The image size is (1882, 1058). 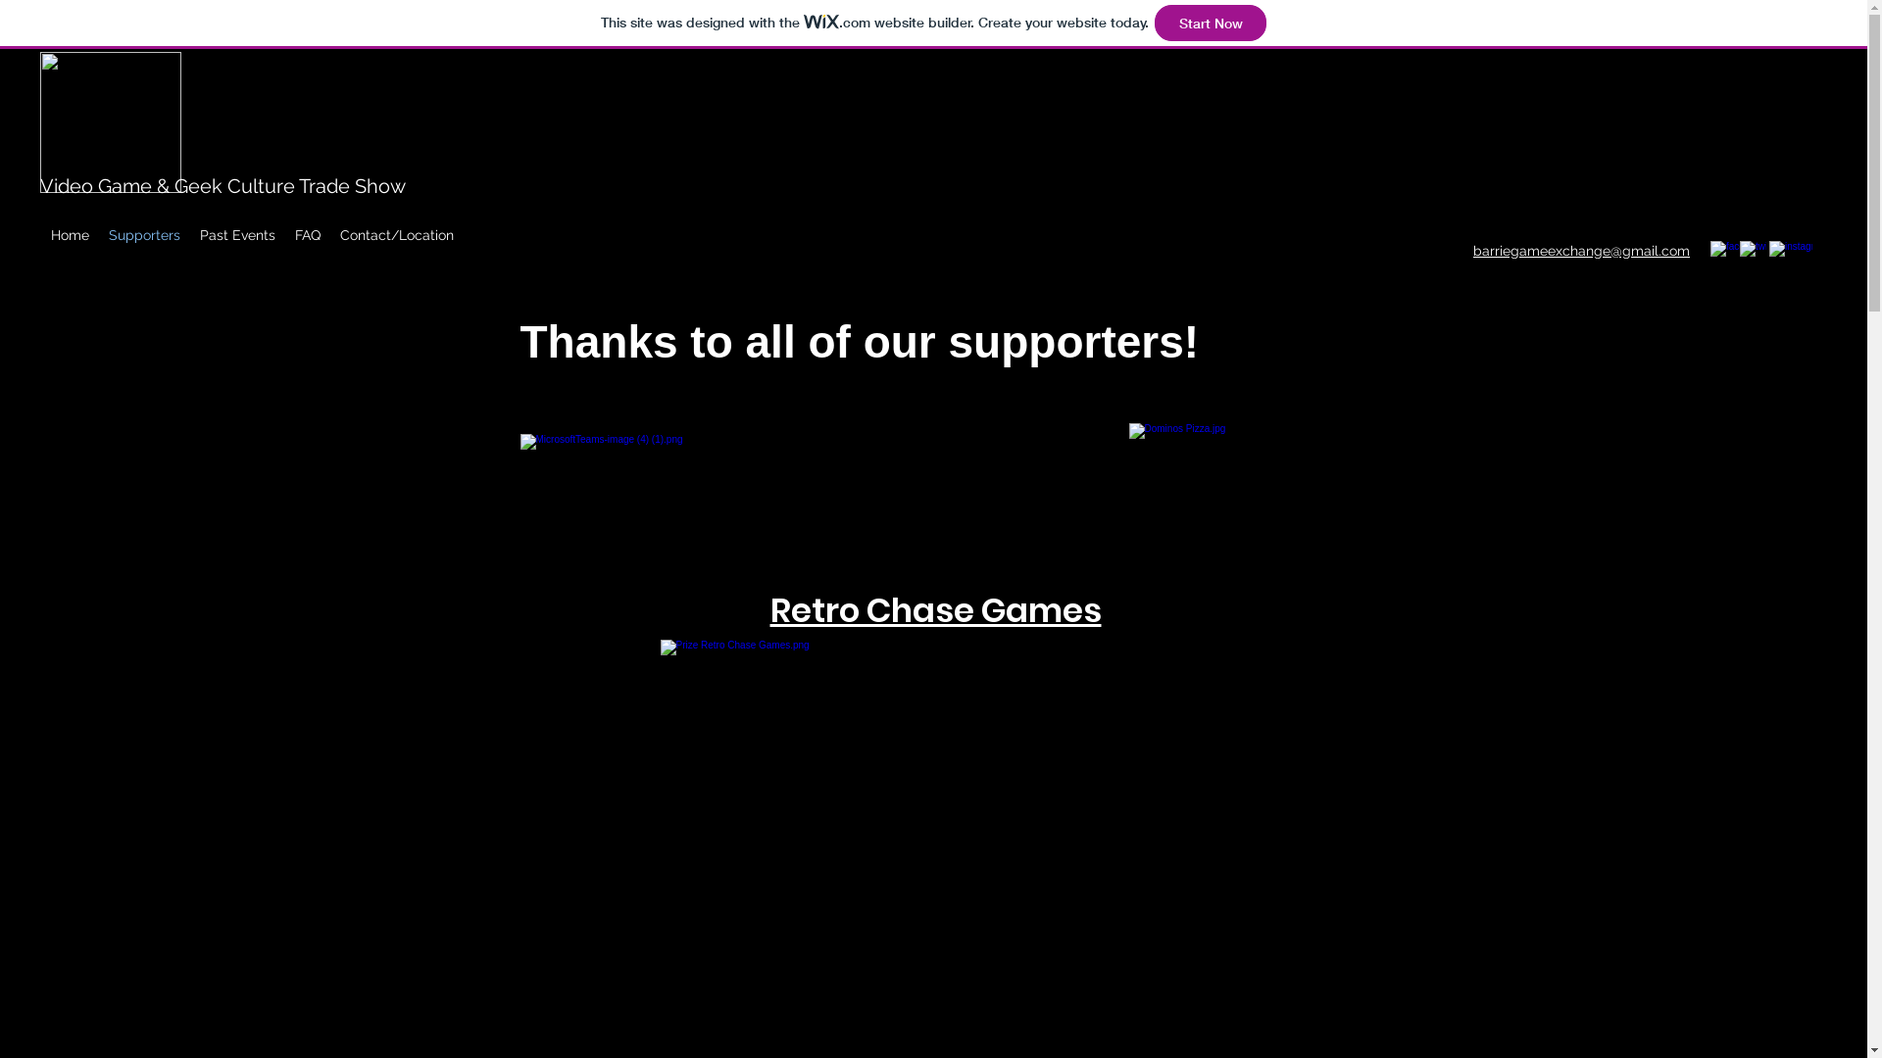 I want to click on Supporters, so click(x=145, y=234).